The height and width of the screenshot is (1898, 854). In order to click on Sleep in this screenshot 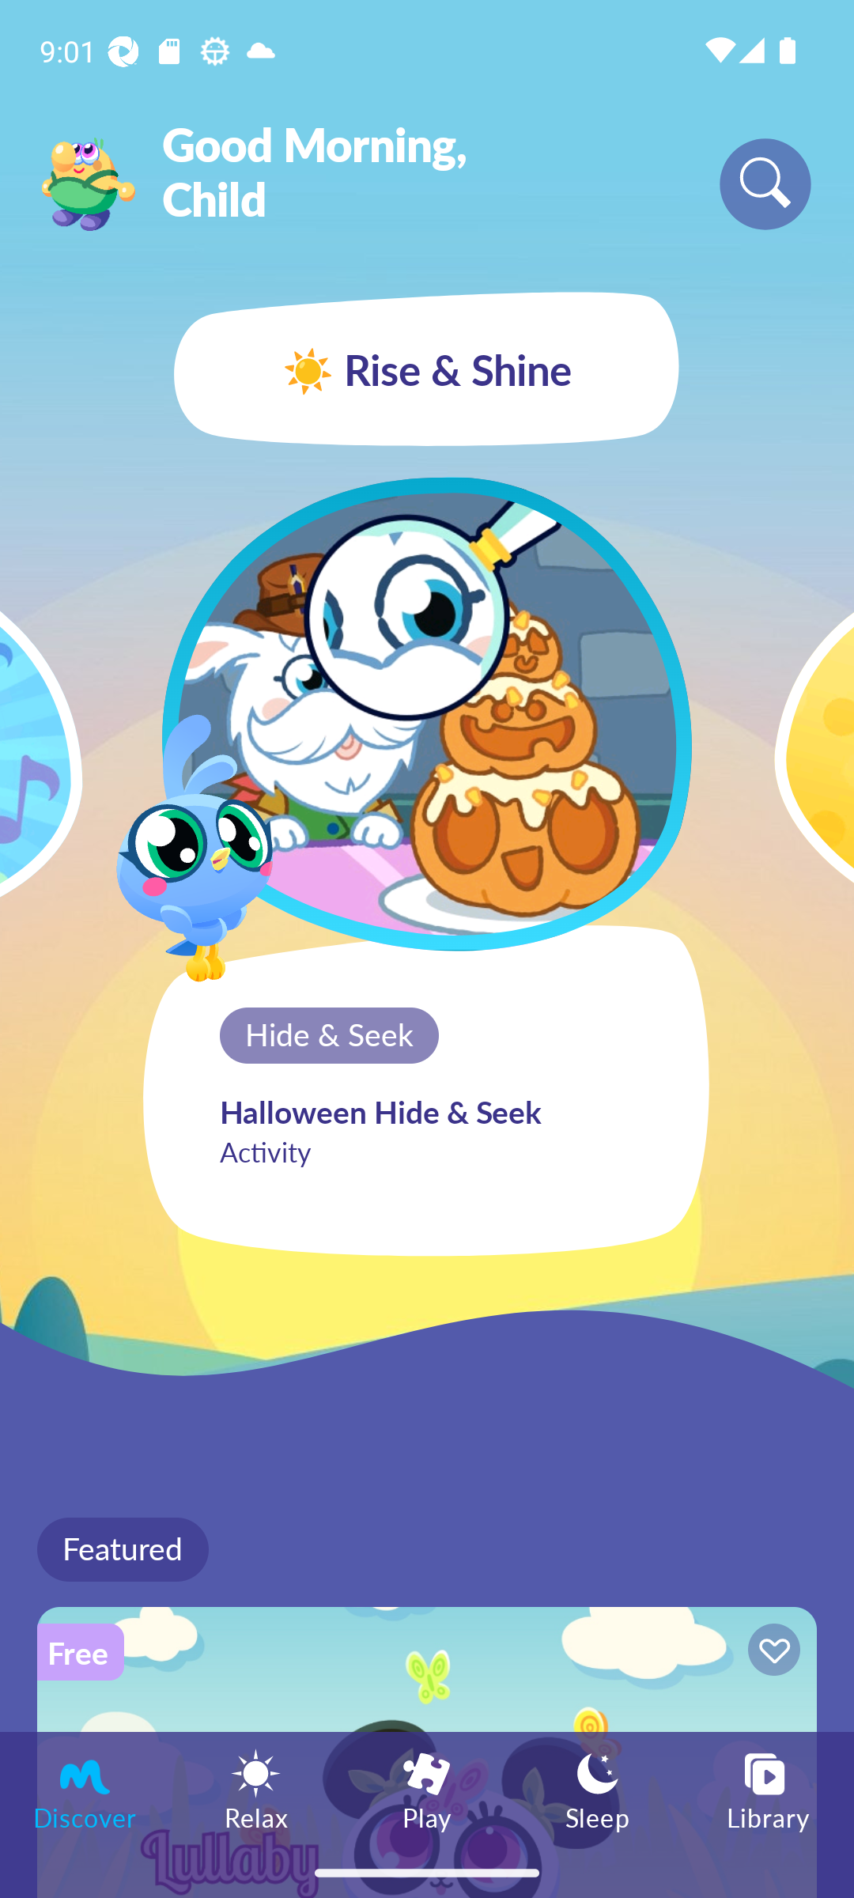, I will do `click(598, 1789)`.